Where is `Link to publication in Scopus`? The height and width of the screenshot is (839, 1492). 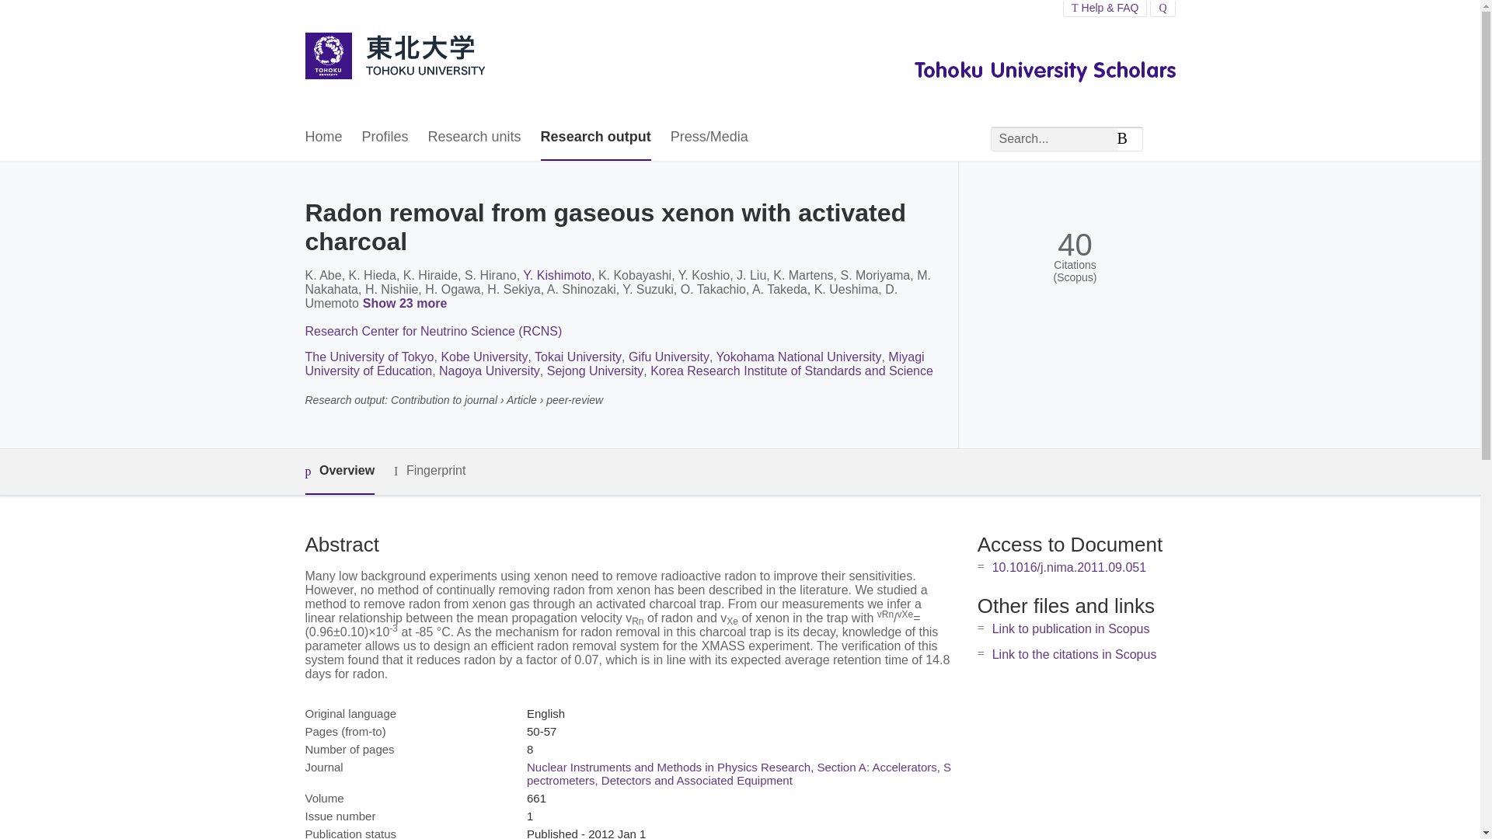
Link to publication in Scopus is located at coordinates (1071, 628).